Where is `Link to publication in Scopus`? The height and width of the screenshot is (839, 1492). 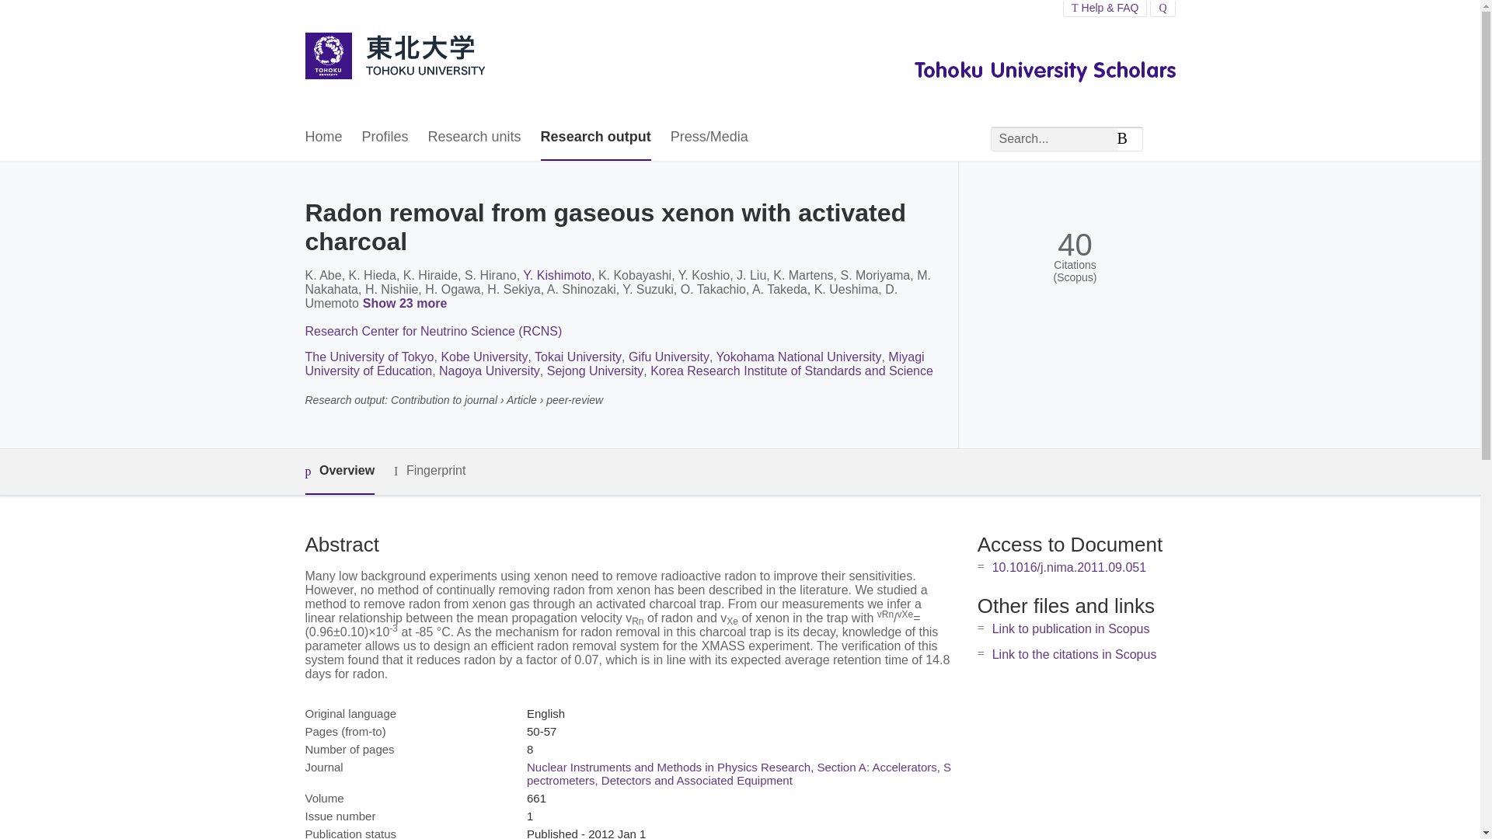
Link to publication in Scopus is located at coordinates (1071, 628).